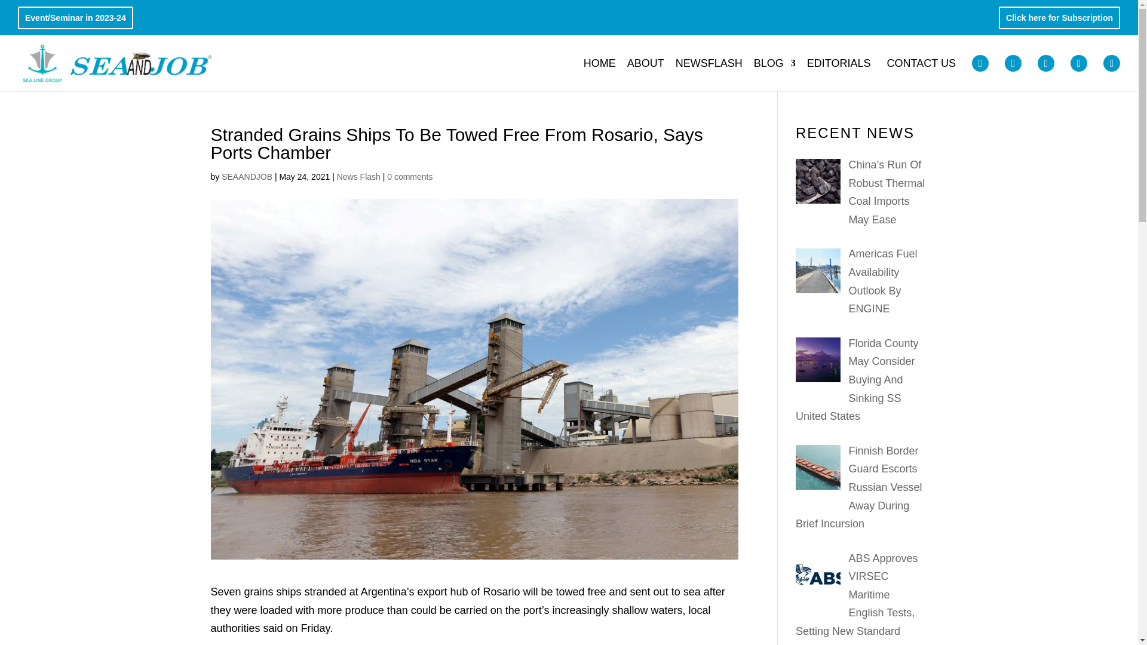  Describe the element at coordinates (247, 177) in the screenshot. I see `Posts by SEAANDJOB` at that location.